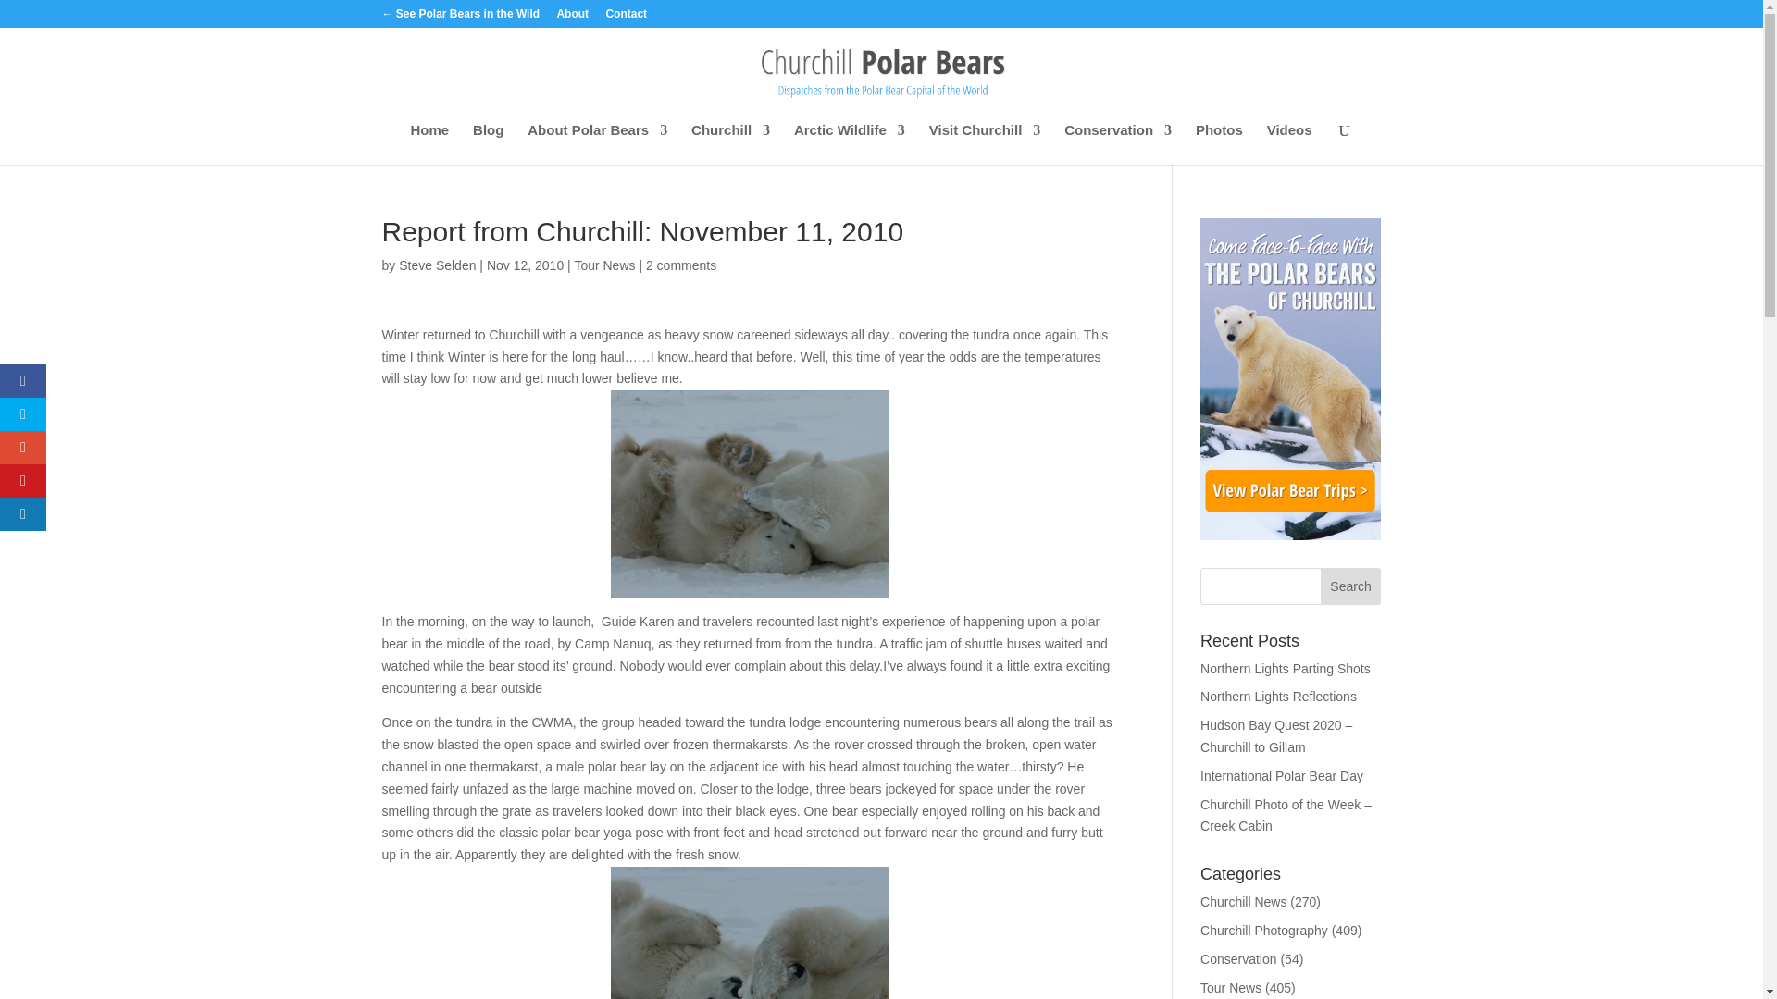  Describe the element at coordinates (1351, 586) in the screenshot. I see `Search` at that location.